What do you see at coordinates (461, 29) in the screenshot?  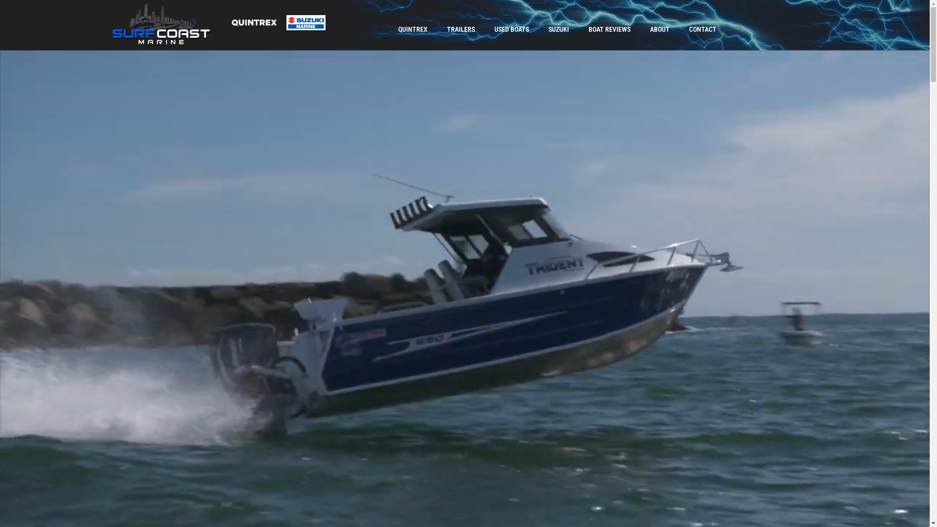 I see `TRAILERS` at bounding box center [461, 29].